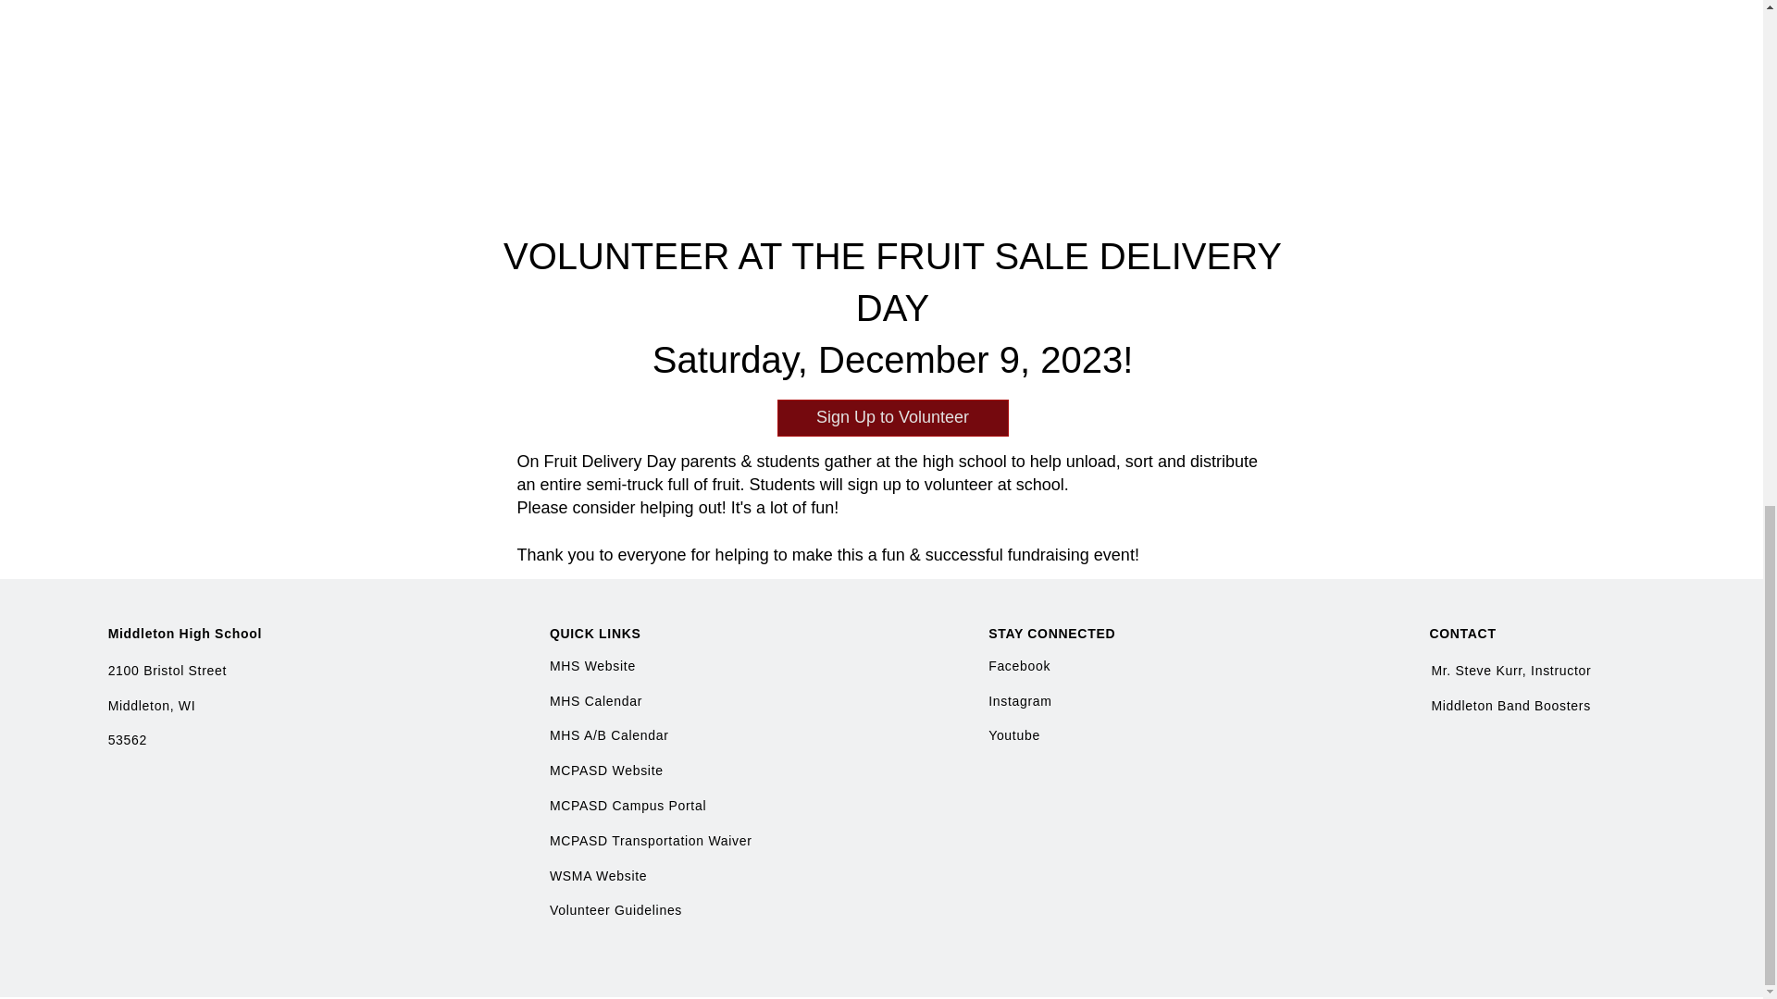  Describe the element at coordinates (1510, 671) in the screenshot. I see `Mr. Steve Kurr, Instructor` at that location.